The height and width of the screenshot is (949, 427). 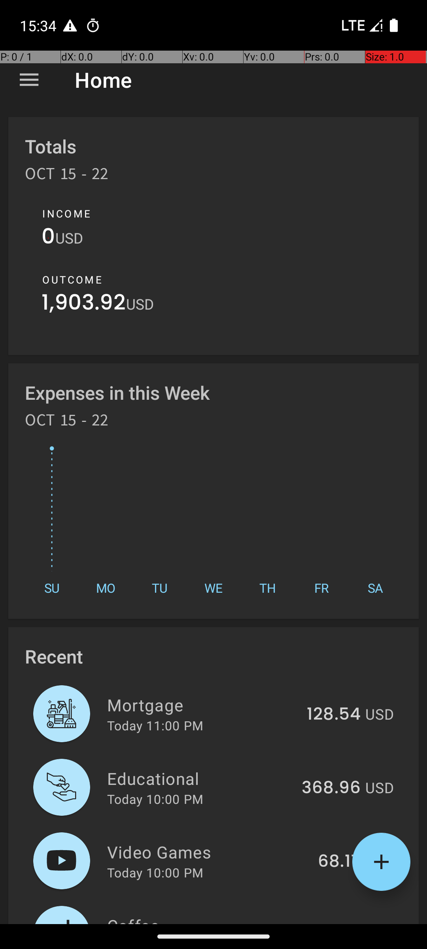 What do you see at coordinates (334, 715) in the screenshot?
I see `128.54` at bounding box center [334, 715].